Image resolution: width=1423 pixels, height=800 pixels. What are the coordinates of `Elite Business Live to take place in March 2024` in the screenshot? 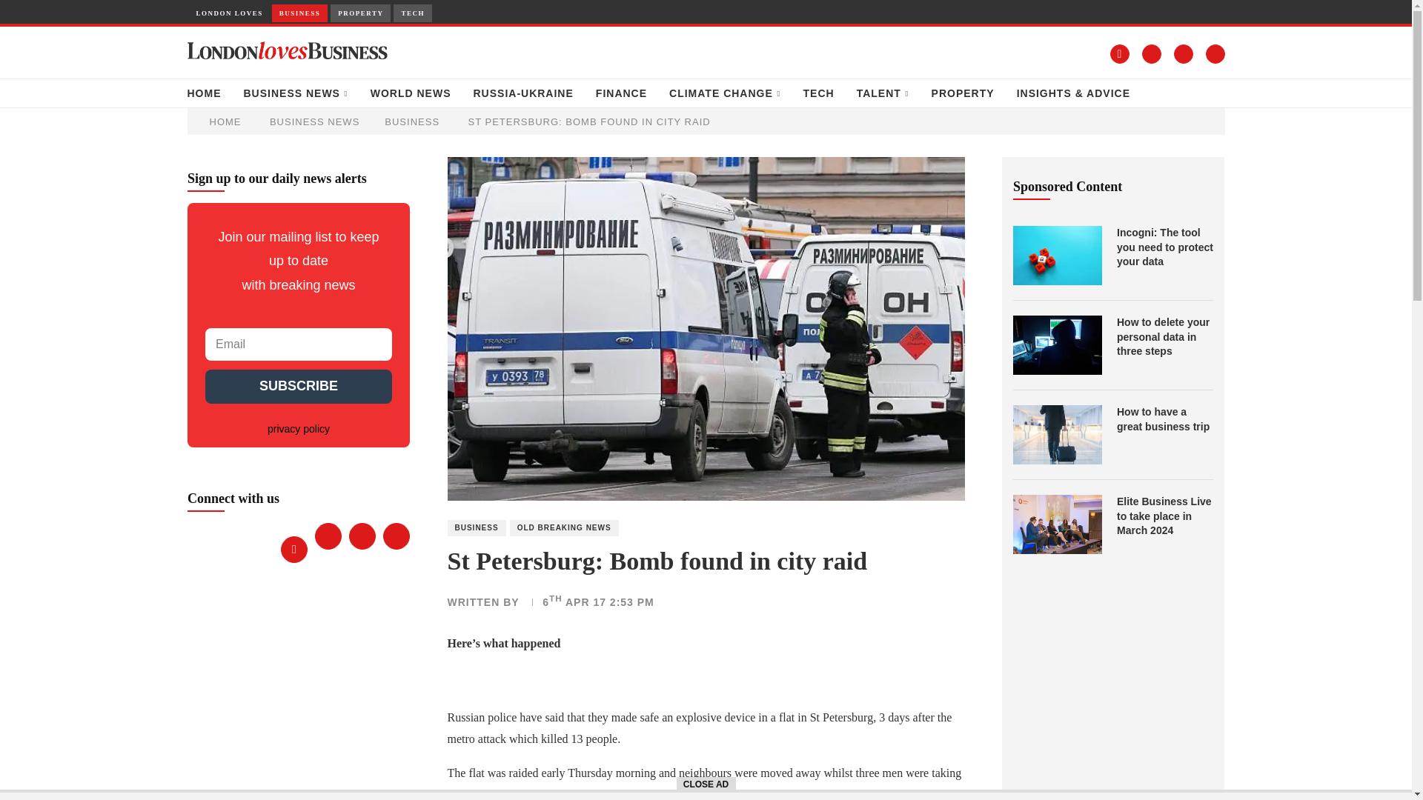 It's located at (1057, 524).